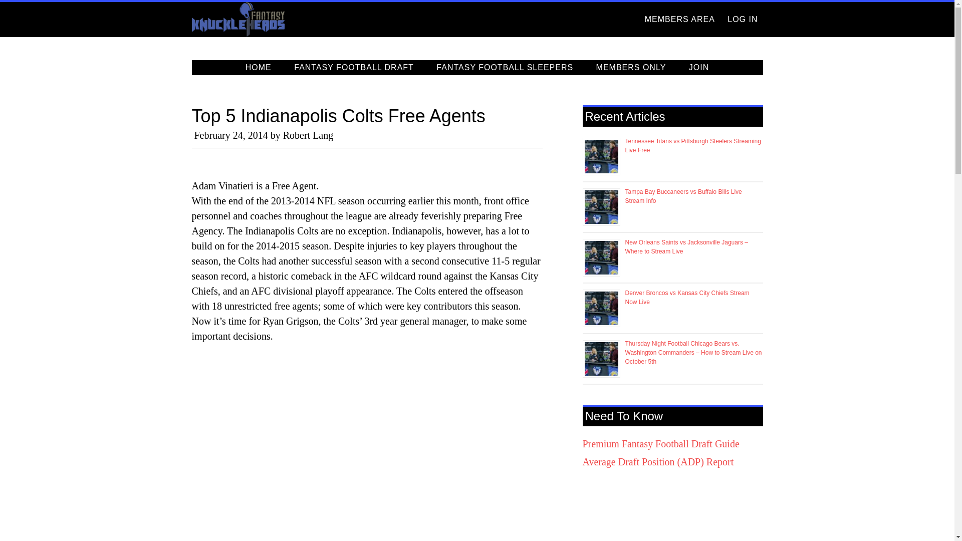 Image resolution: width=962 pixels, height=541 pixels. Describe the element at coordinates (698, 67) in the screenshot. I see `JOIN` at that location.